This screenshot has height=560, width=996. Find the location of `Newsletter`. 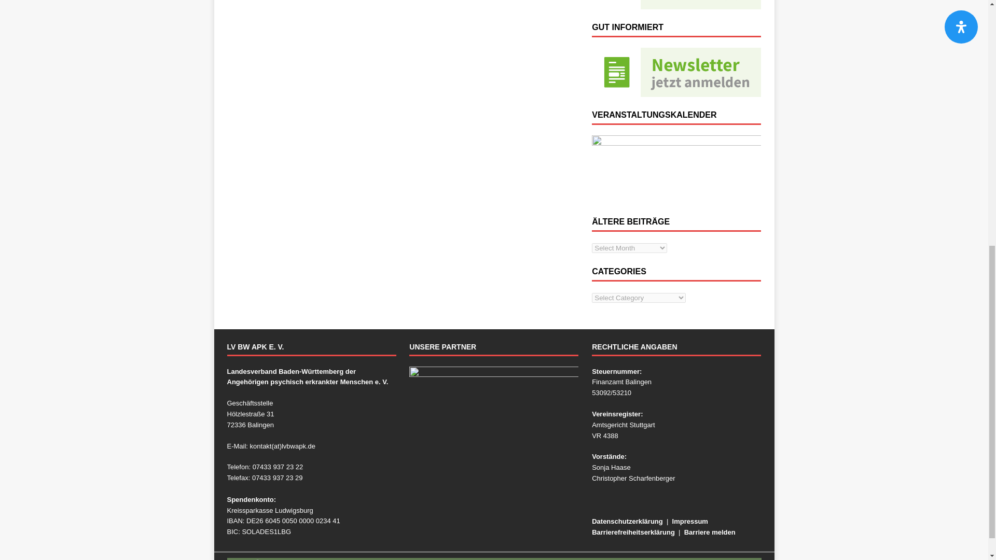

Newsletter is located at coordinates (676, 72).